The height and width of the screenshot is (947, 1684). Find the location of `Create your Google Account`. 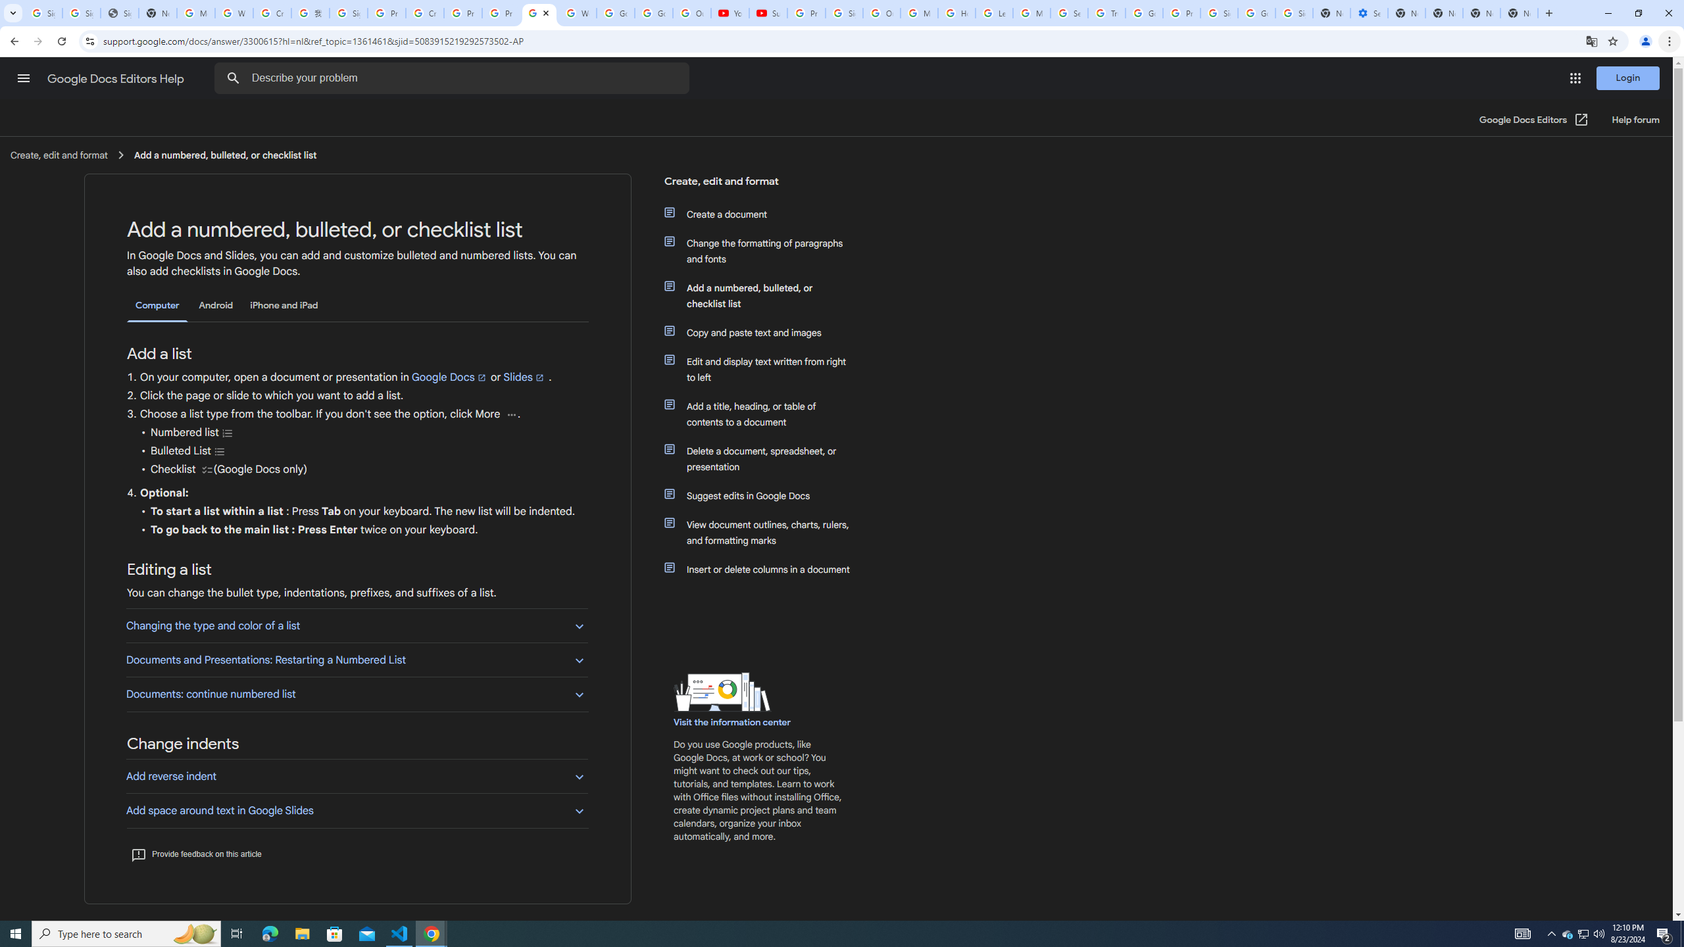

Create your Google Account is located at coordinates (425, 13).